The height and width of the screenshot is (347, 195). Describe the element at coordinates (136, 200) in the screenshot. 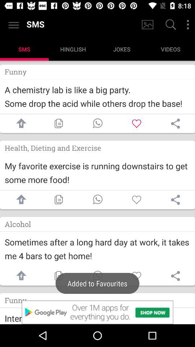

I see `the button serves to like the image` at that location.